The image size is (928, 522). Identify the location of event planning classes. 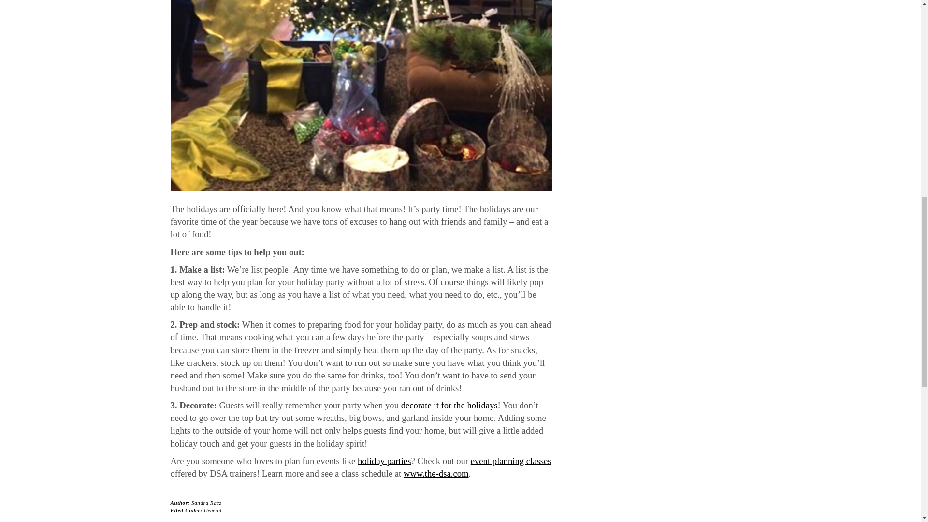
(510, 461).